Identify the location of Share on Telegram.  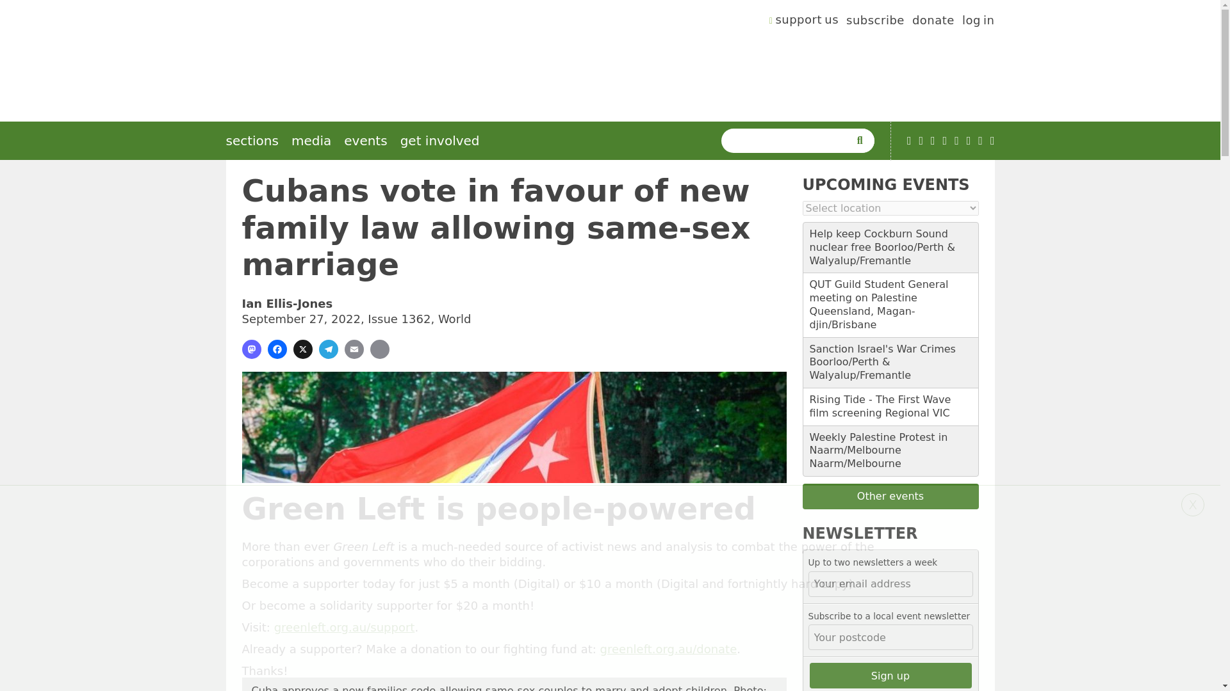
(328, 349).